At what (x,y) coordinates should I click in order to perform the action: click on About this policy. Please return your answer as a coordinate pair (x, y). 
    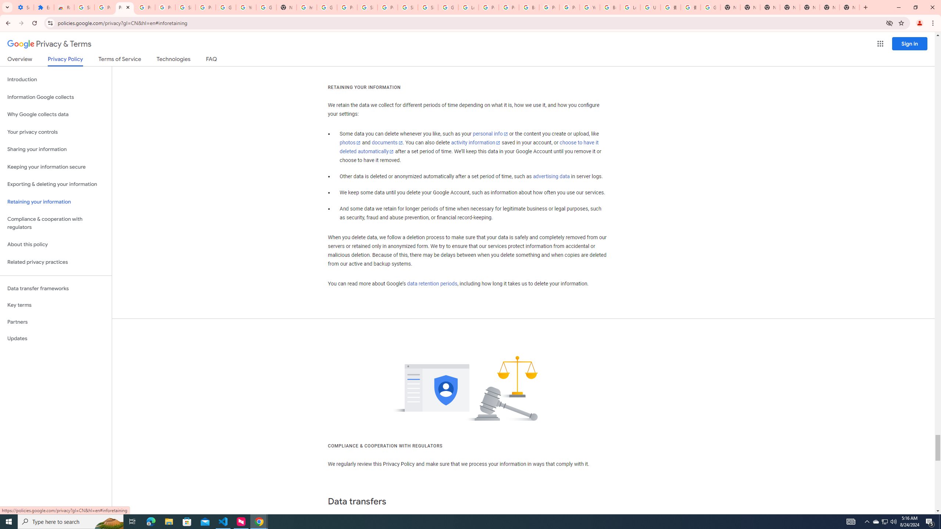
    Looking at the image, I should click on (56, 245).